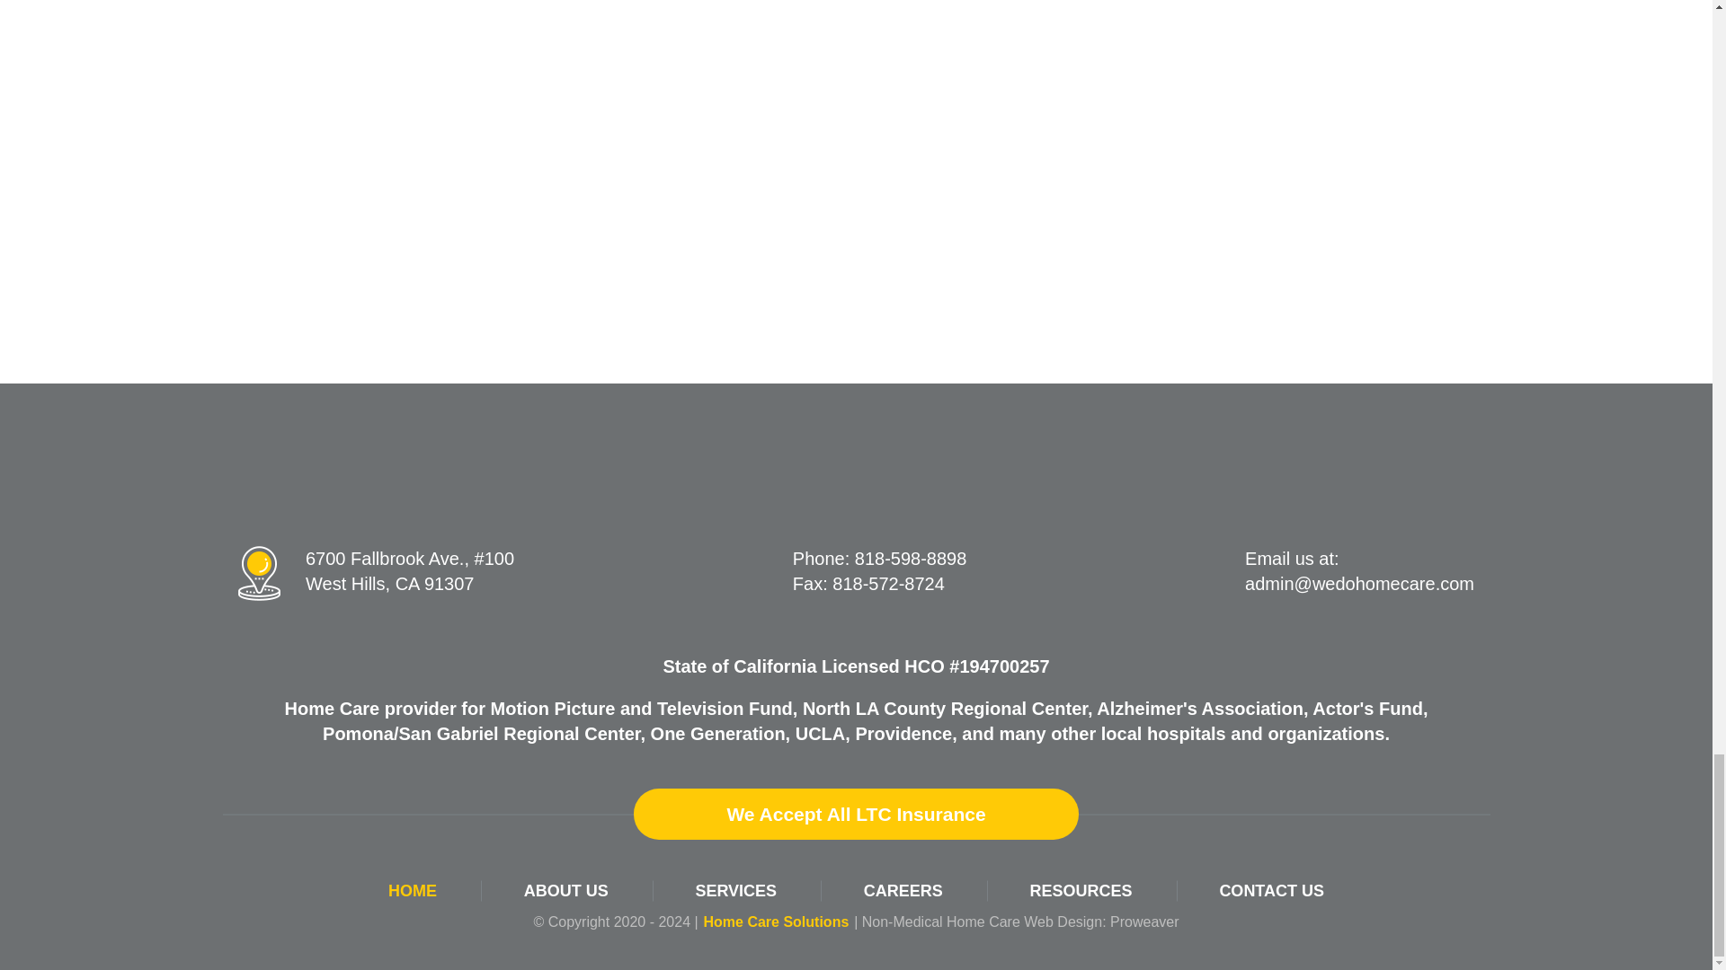  I want to click on SERVICES, so click(735, 891).